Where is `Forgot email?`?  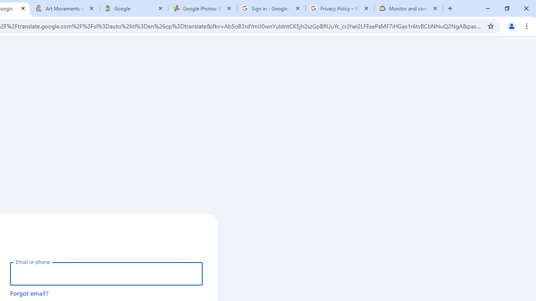 Forgot email? is located at coordinates (29, 293).